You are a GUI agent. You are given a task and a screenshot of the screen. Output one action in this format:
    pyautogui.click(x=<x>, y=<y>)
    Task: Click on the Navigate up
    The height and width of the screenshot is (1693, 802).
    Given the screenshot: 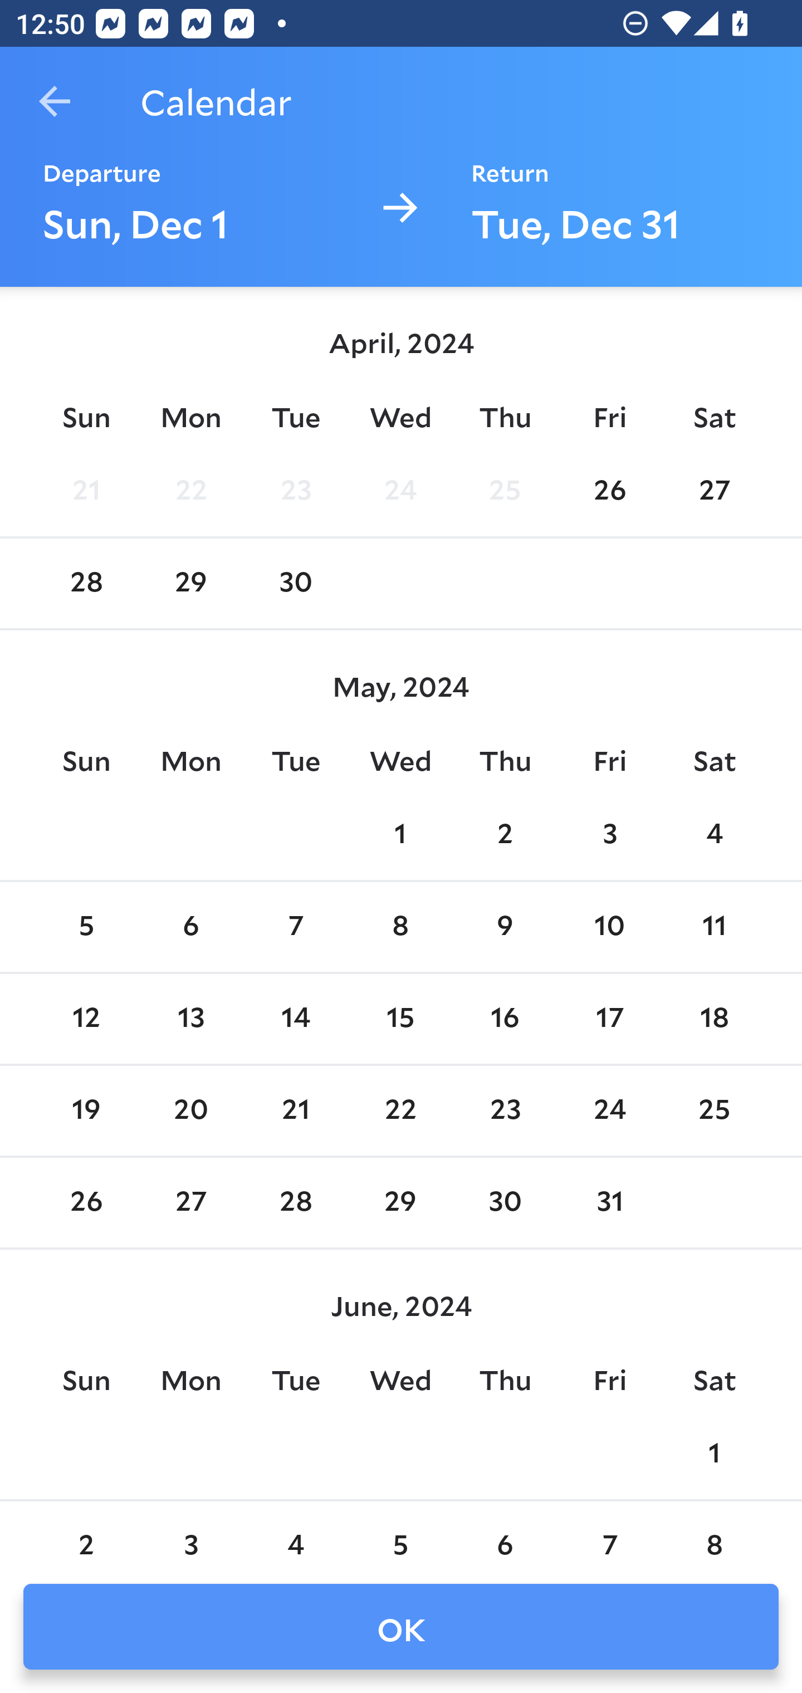 What is the action you would take?
    pyautogui.click(x=55, y=101)
    